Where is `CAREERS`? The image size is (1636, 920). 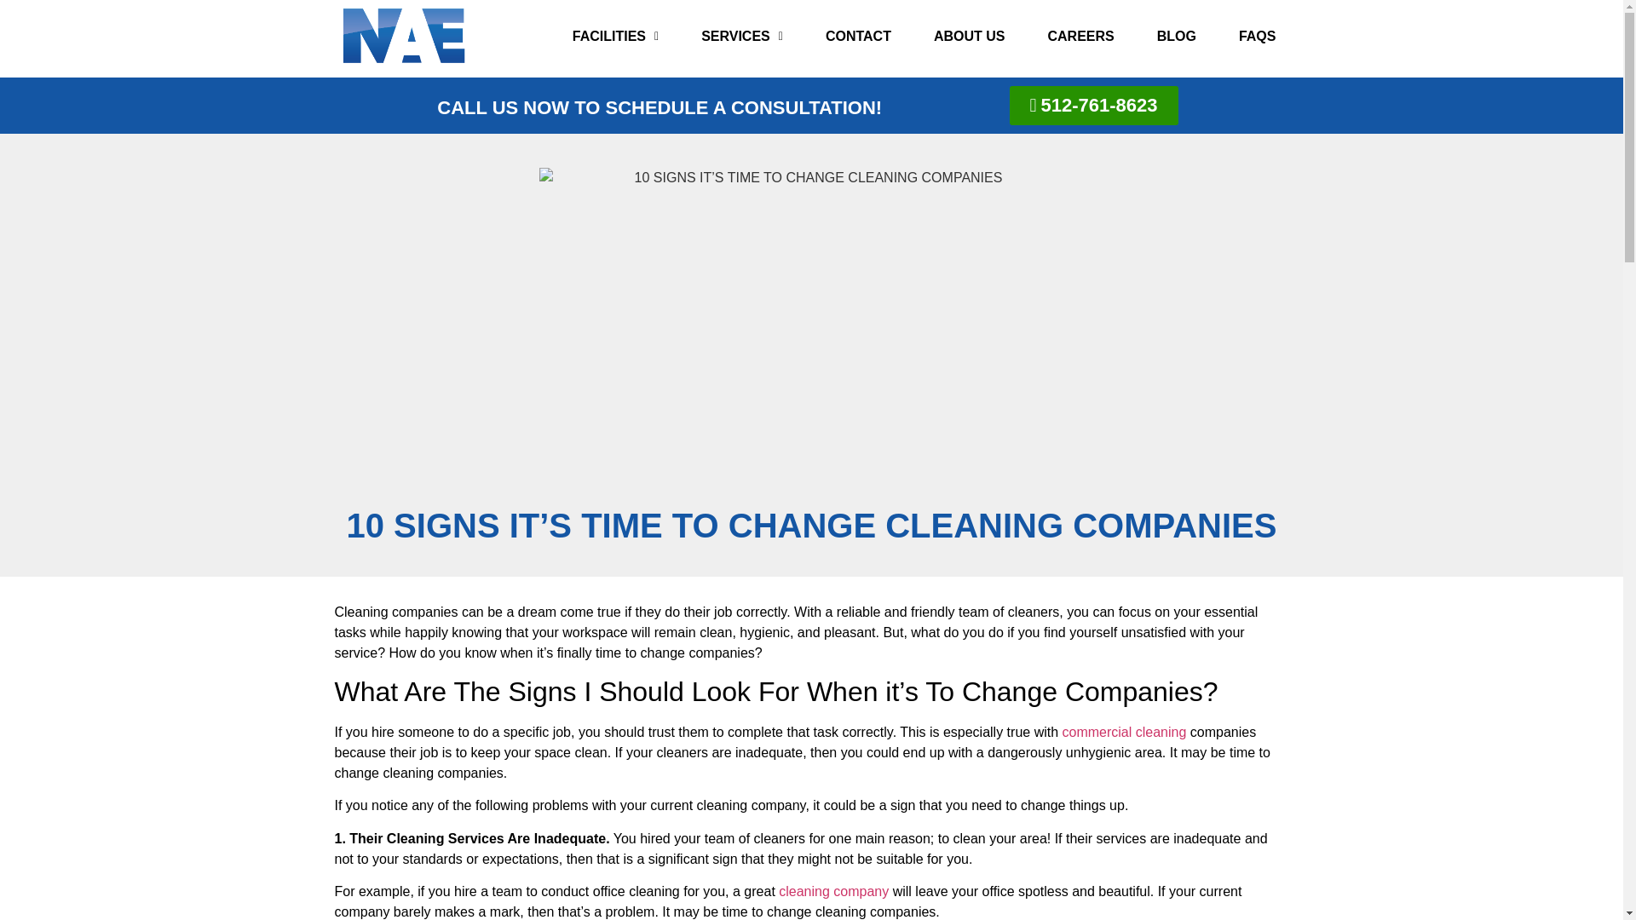 CAREERS is located at coordinates (1080, 36).